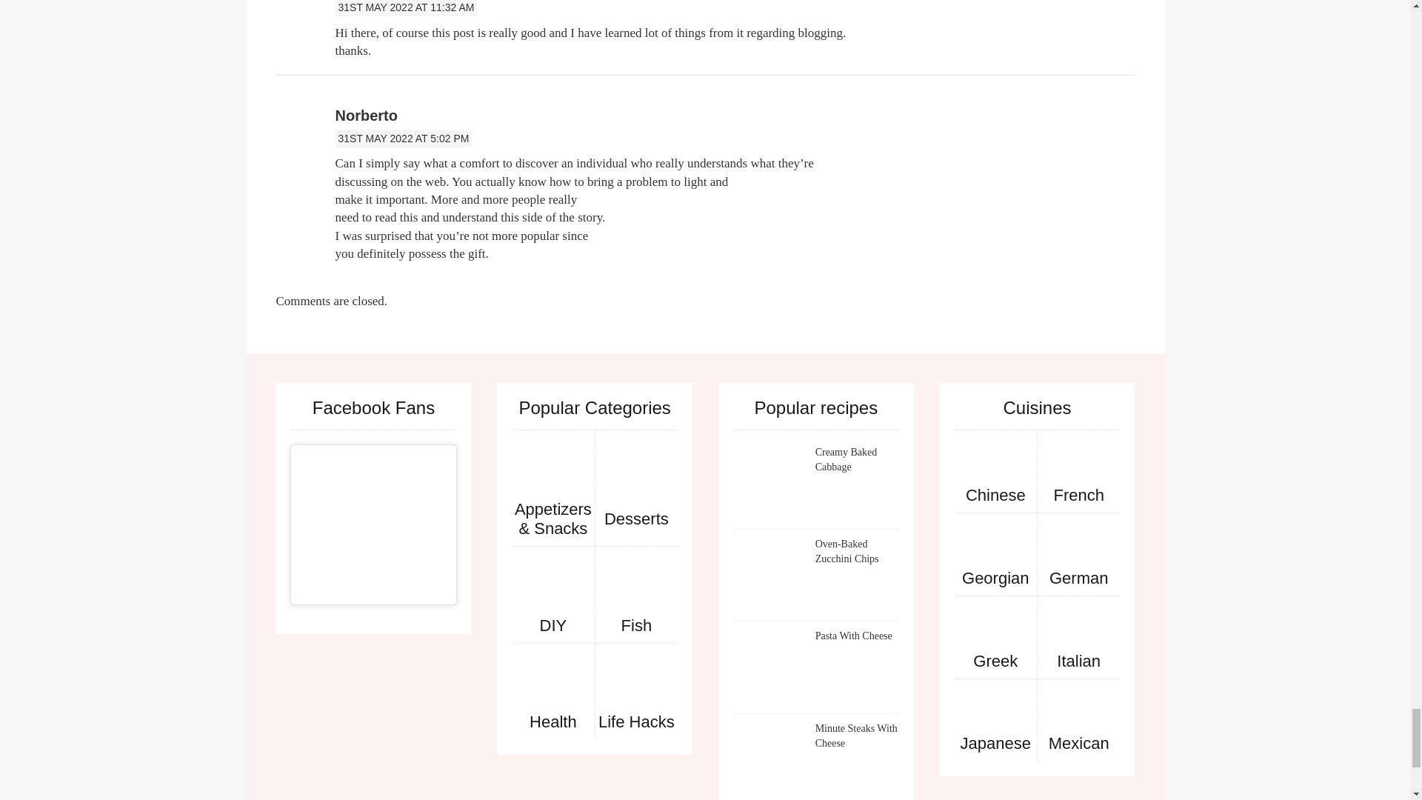 Image resolution: width=1422 pixels, height=800 pixels. What do you see at coordinates (770, 482) in the screenshot?
I see `Creamy Baked Cabbage` at bounding box center [770, 482].